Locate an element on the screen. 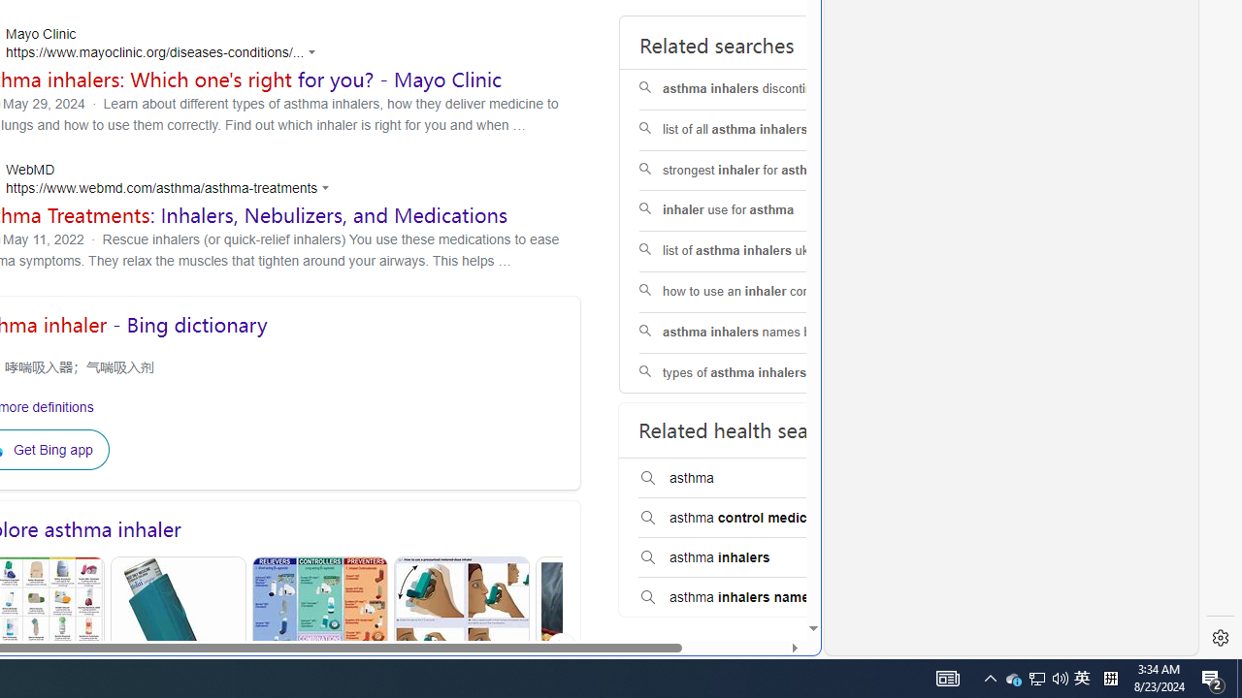  Search more is located at coordinates (768, 570).